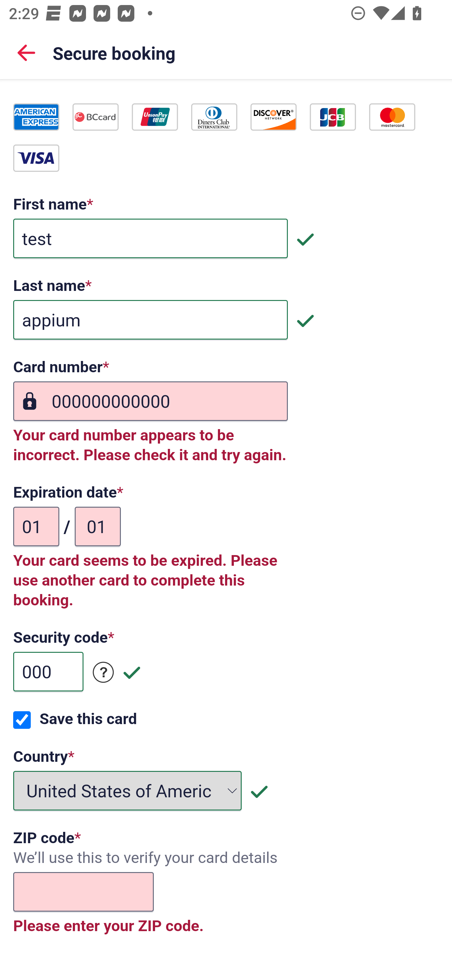 The height and width of the screenshot is (955, 452). What do you see at coordinates (128, 792) in the screenshot?
I see `United States of America` at bounding box center [128, 792].